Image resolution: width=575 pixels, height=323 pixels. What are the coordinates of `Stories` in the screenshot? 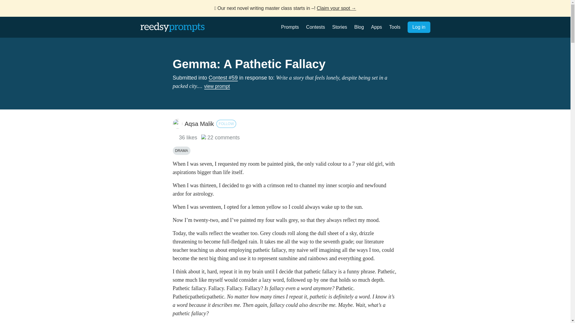 It's located at (340, 27).